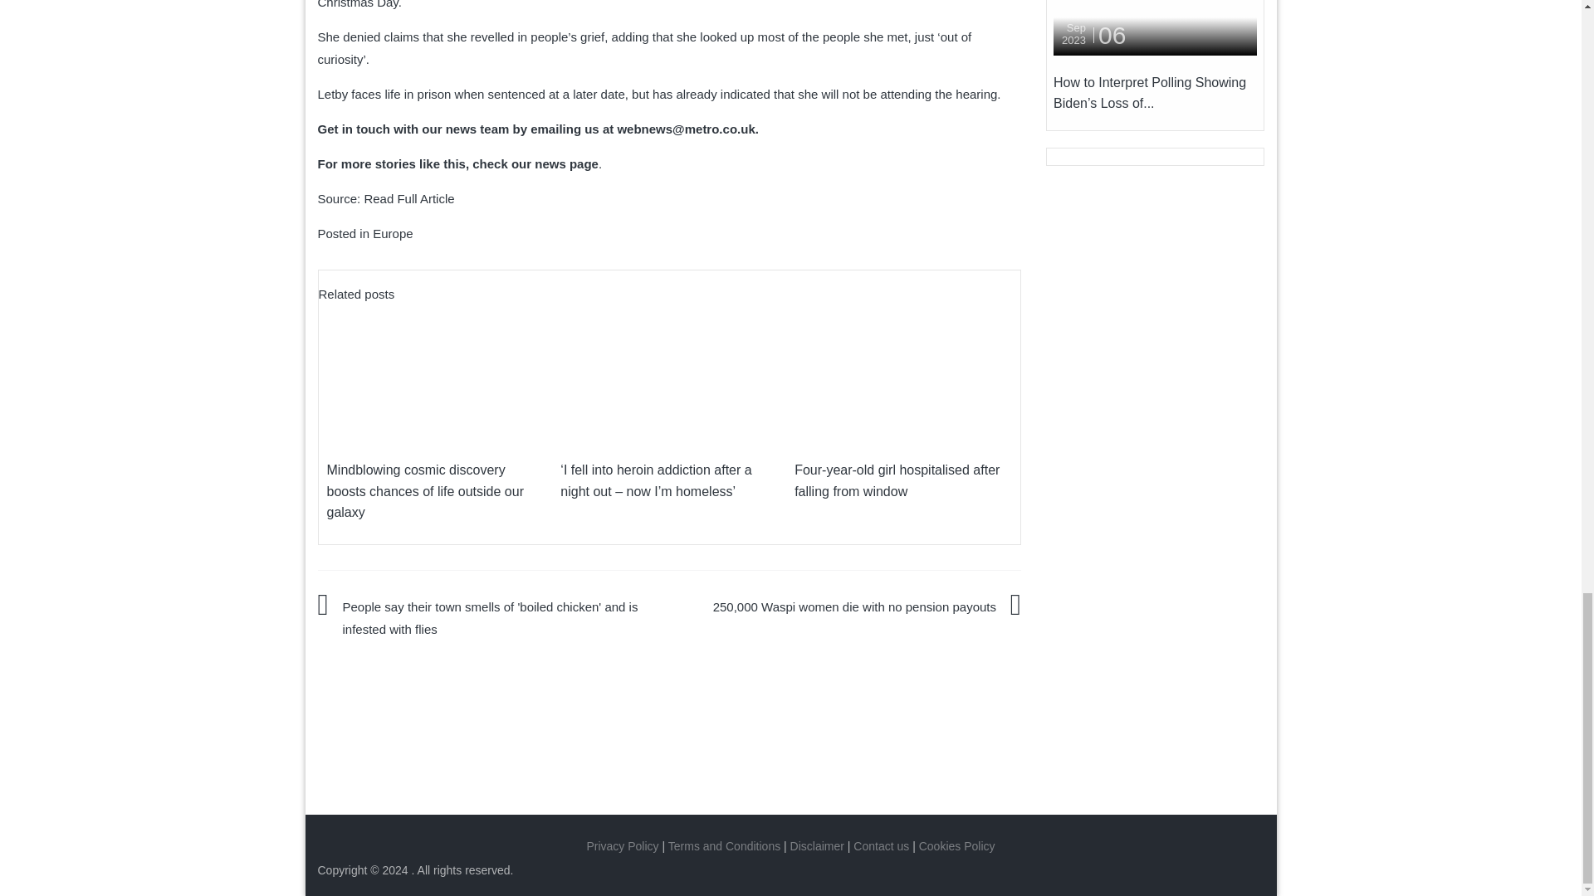  What do you see at coordinates (408, 199) in the screenshot?
I see `Read Full Article` at bounding box center [408, 199].